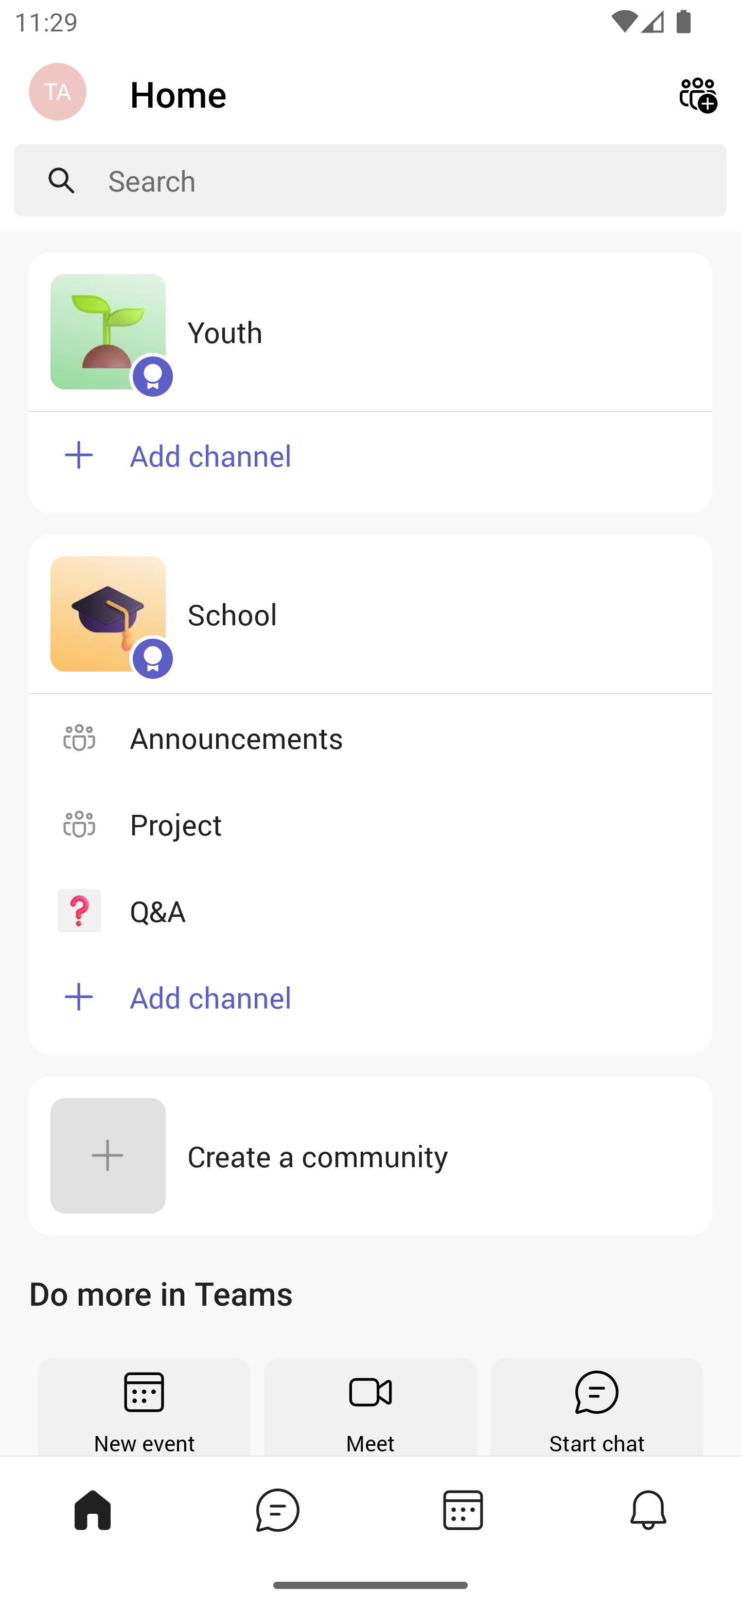 The image size is (741, 1607). I want to click on Calendar tab,3 of 4, not selected, so click(462, 1509).